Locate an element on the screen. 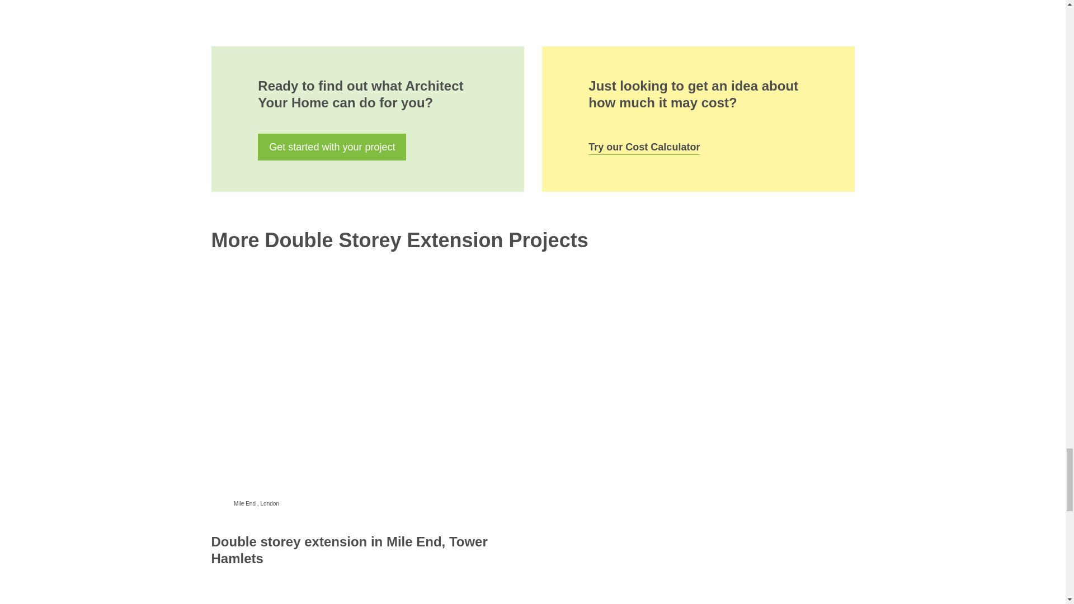 The height and width of the screenshot is (604, 1074). Get started with your project is located at coordinates (331, 147).